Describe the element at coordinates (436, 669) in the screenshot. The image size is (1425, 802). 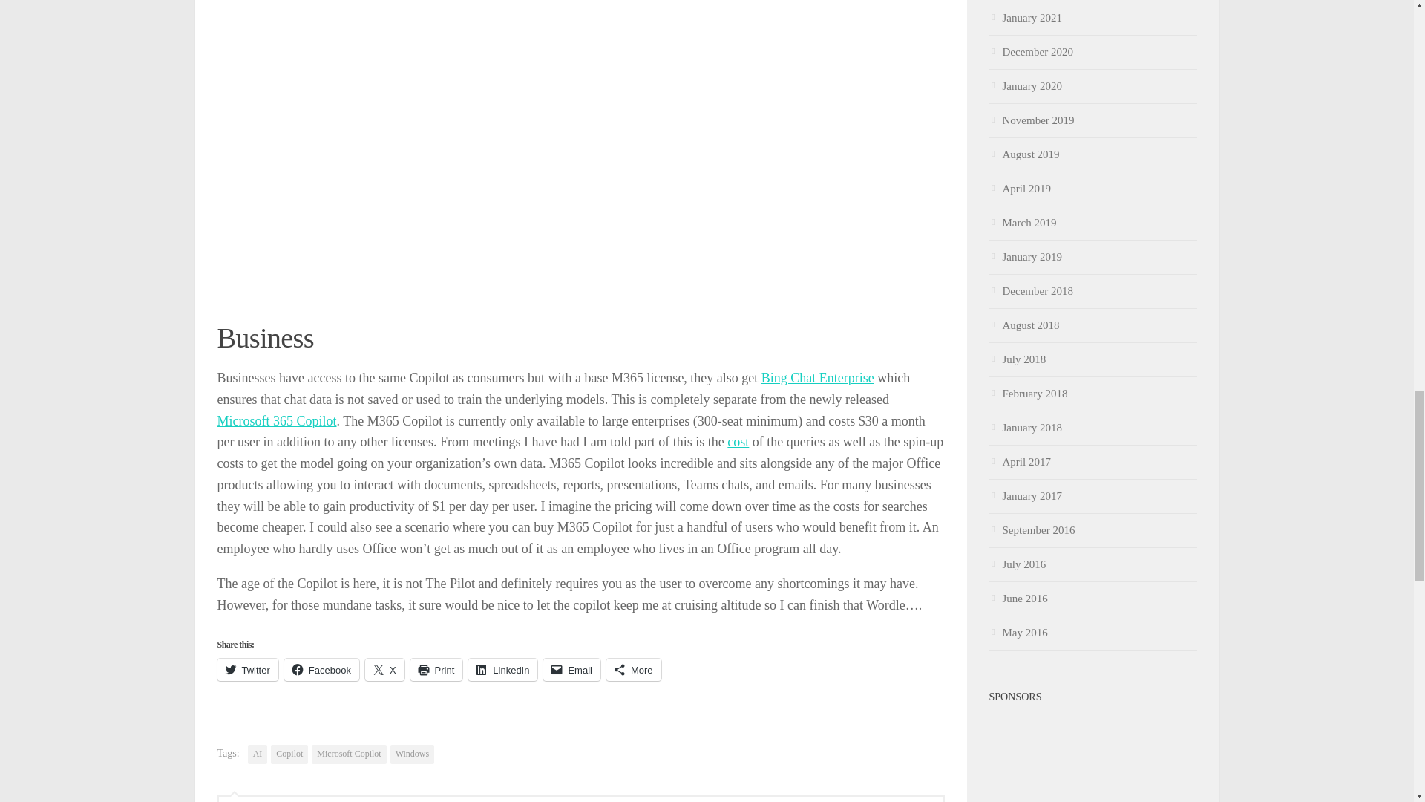
I see `Click to print` at that location.